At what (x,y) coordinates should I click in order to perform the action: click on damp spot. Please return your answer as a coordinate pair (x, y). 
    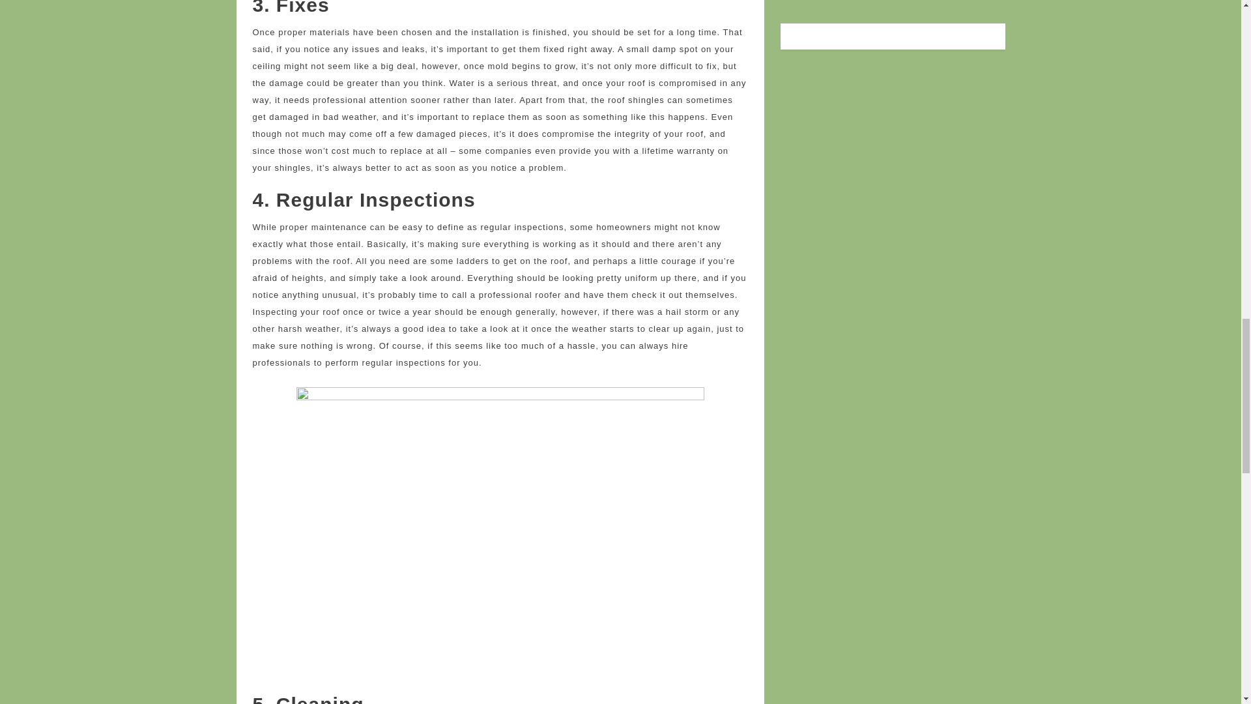
    Looking at the image, I should click on (675, 50).